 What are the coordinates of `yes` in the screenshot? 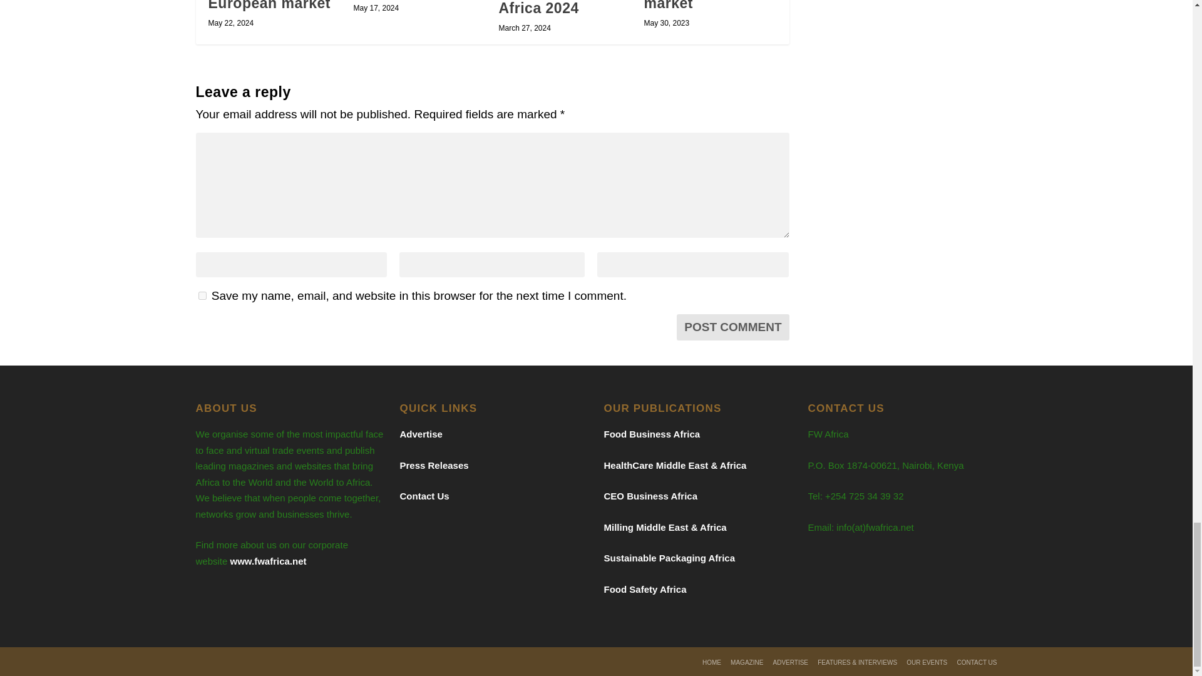 It's located at (202, 295).